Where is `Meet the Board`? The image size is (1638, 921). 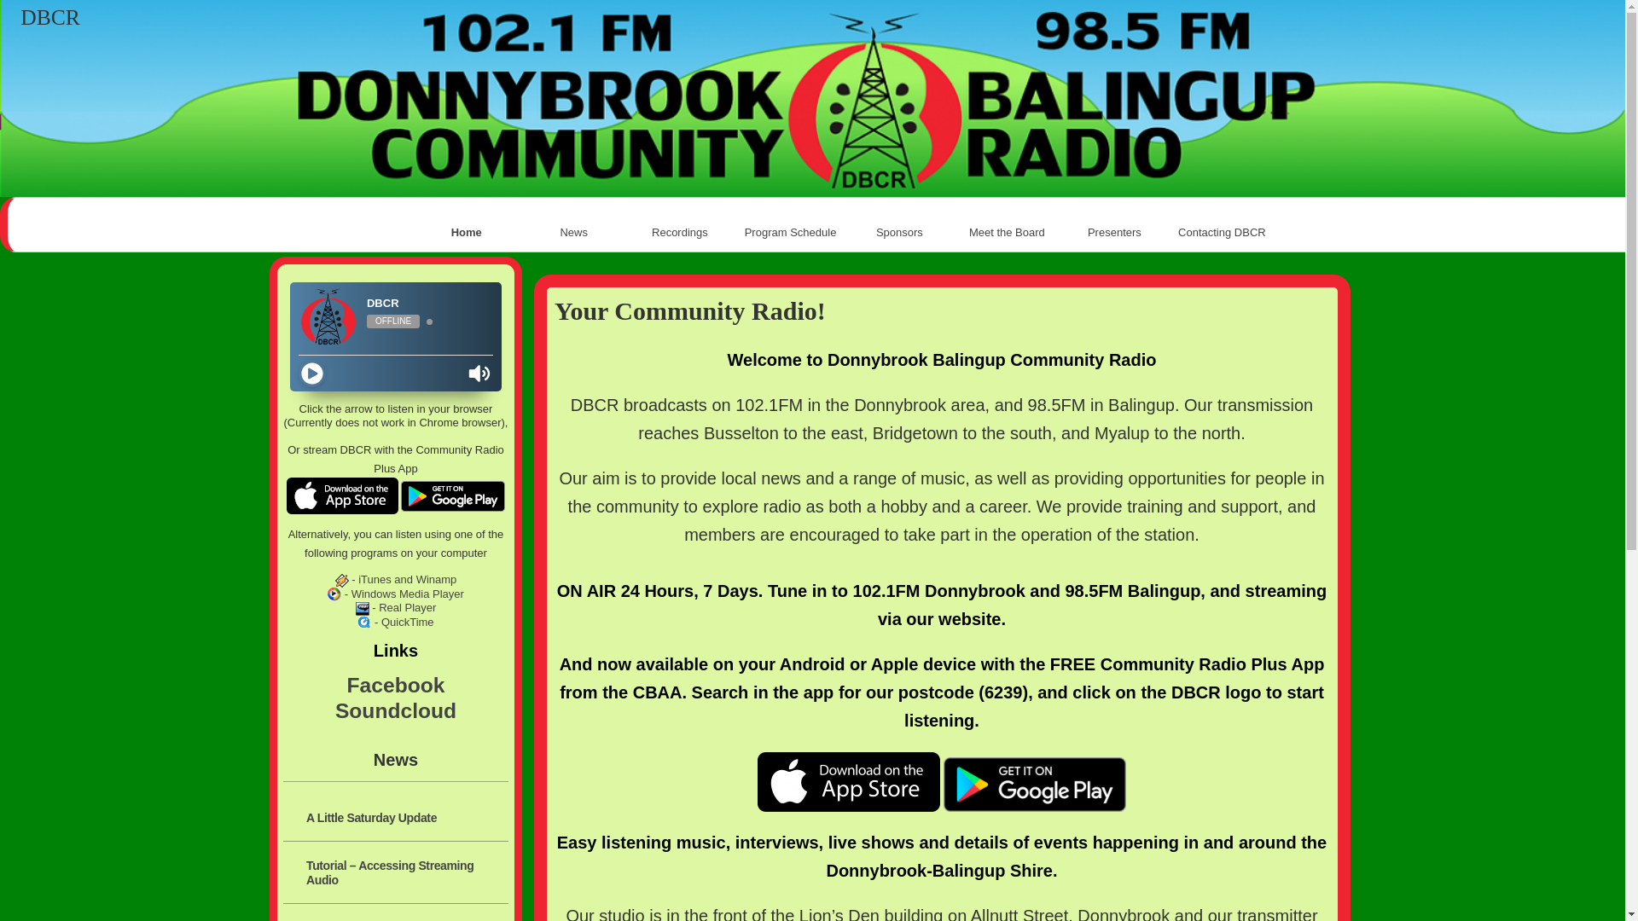 Meet the Board is located at coordinates (1007, 233).